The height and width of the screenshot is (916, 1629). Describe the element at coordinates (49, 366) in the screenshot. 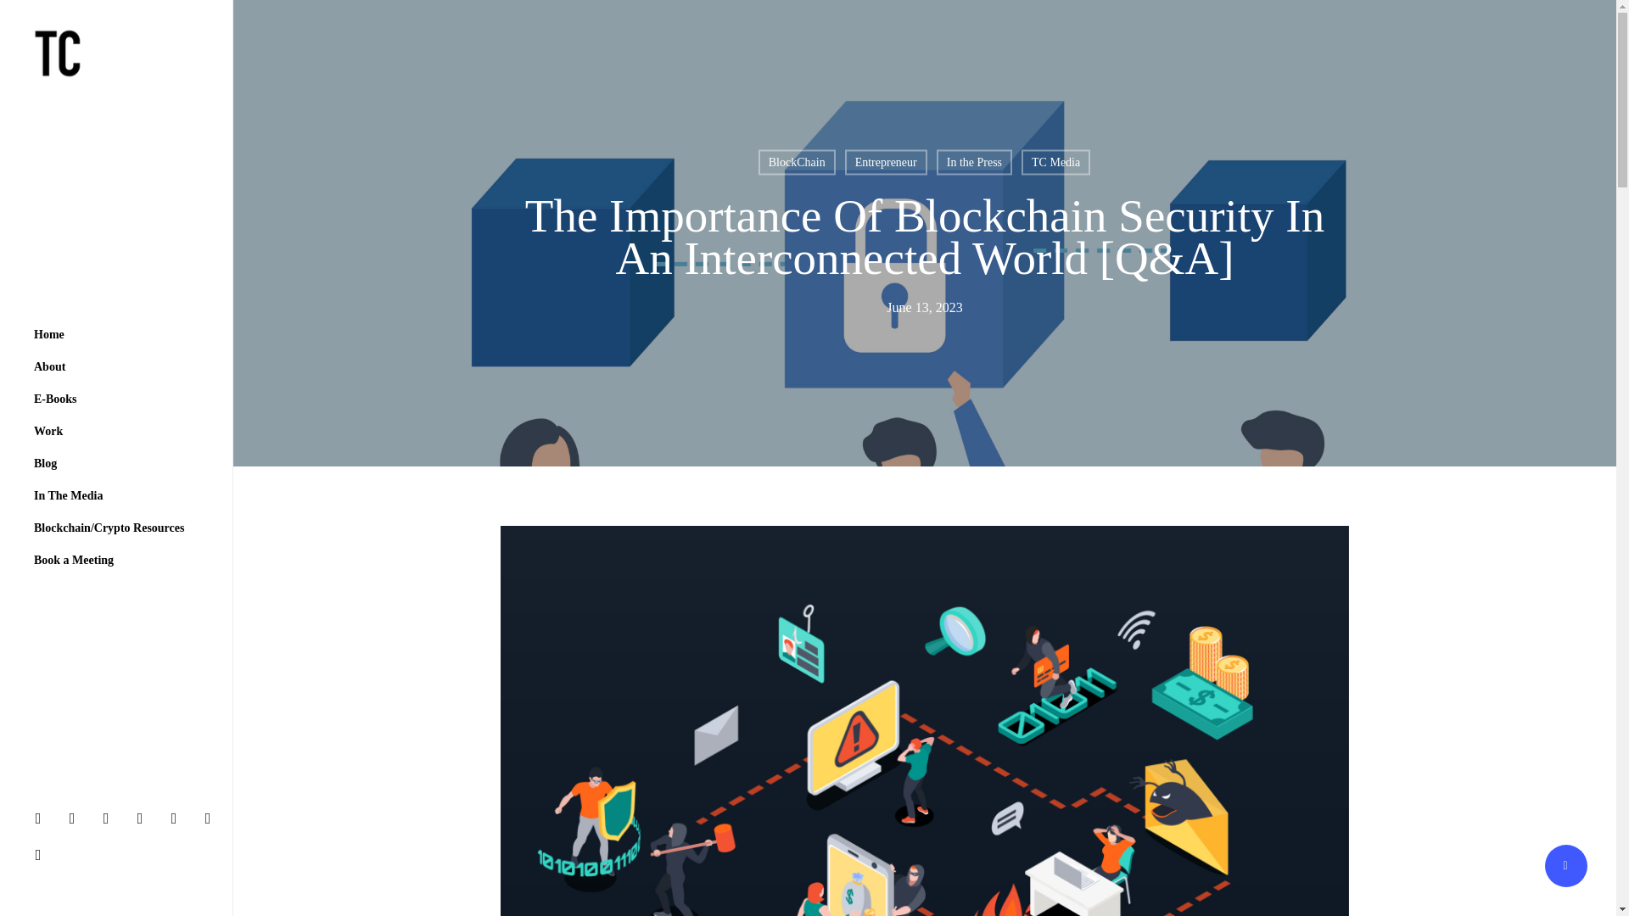

I see `About` at that location.